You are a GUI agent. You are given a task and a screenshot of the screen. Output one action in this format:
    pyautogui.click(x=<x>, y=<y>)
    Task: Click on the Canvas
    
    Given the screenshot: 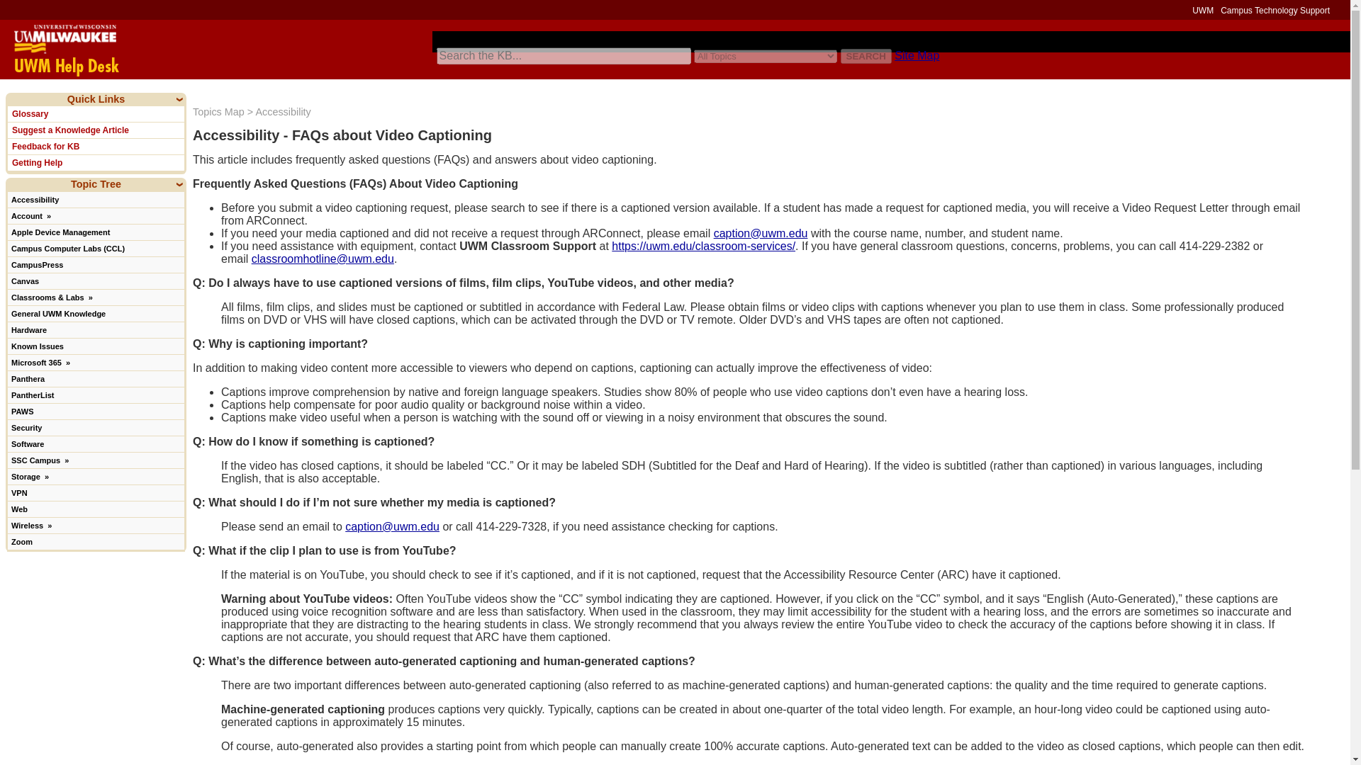 What is the action you would take?
    pyautogui.click(x=96, y=280)
    